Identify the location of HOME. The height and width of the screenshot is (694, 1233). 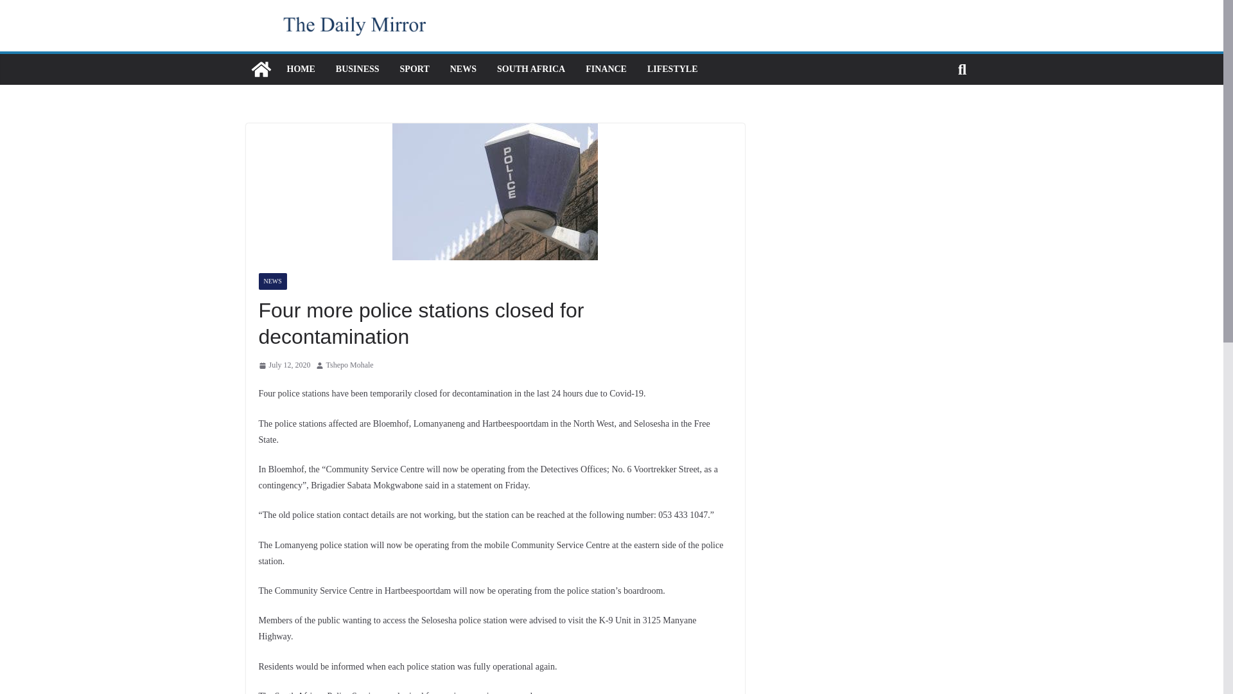
(300, 69).